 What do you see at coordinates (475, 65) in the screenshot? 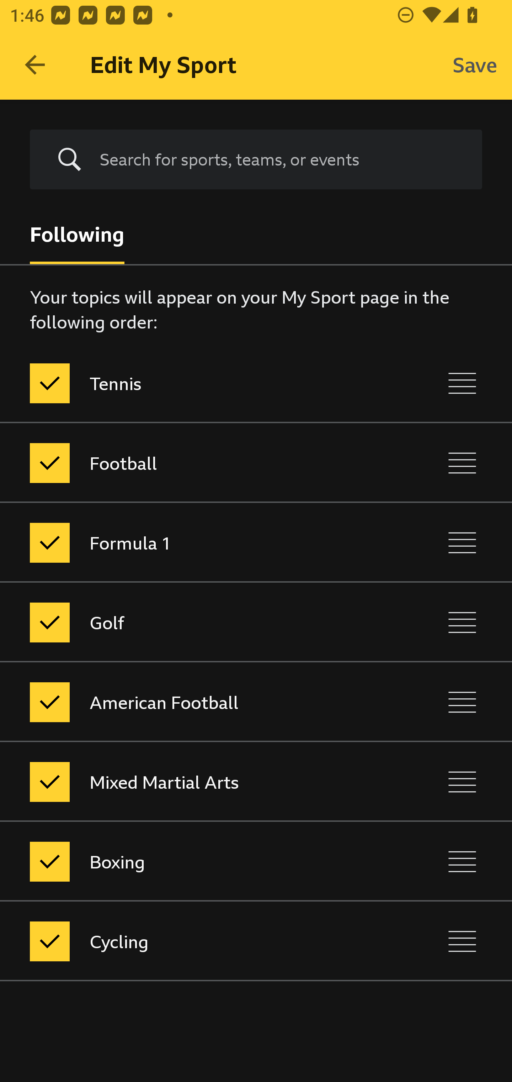
I see `Save` at bounding box center [475, 65].